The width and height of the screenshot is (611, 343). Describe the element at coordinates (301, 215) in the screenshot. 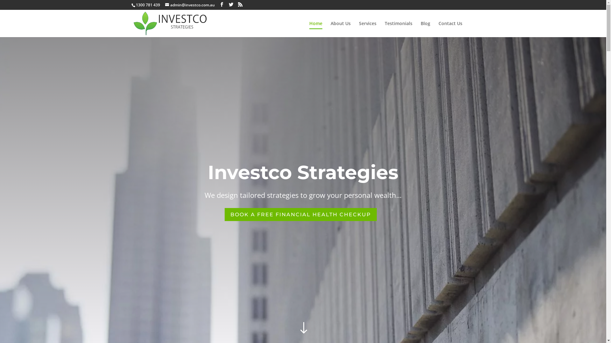

I see `BOOK A FREE FINANCIAL HEALTH CHECKUP` at that location.